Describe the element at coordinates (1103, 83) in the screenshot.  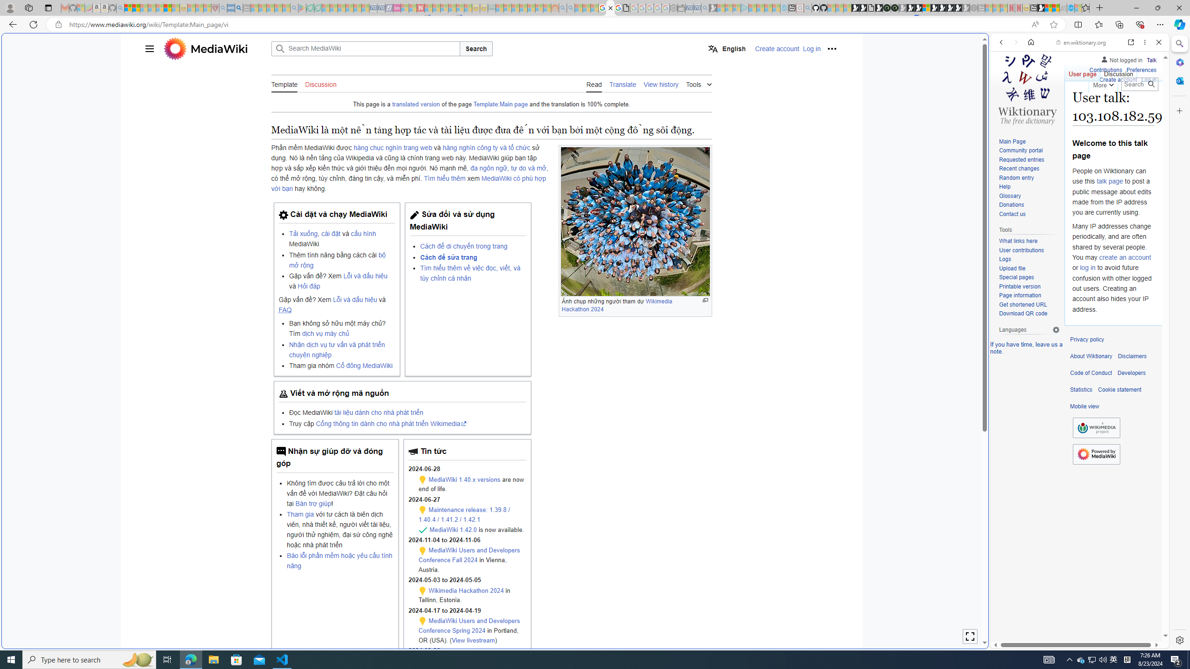
I see `More` at that location.